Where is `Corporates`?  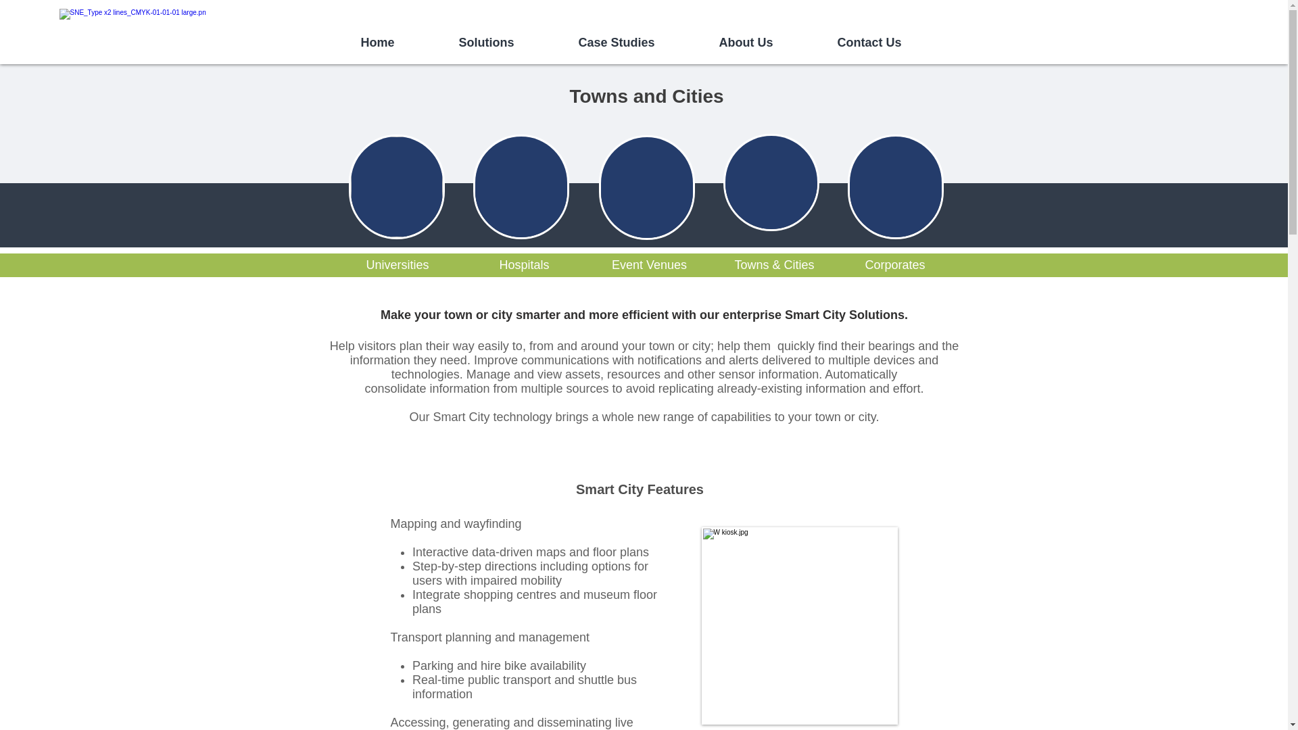 Corporates is located at coordinates (895, 265).